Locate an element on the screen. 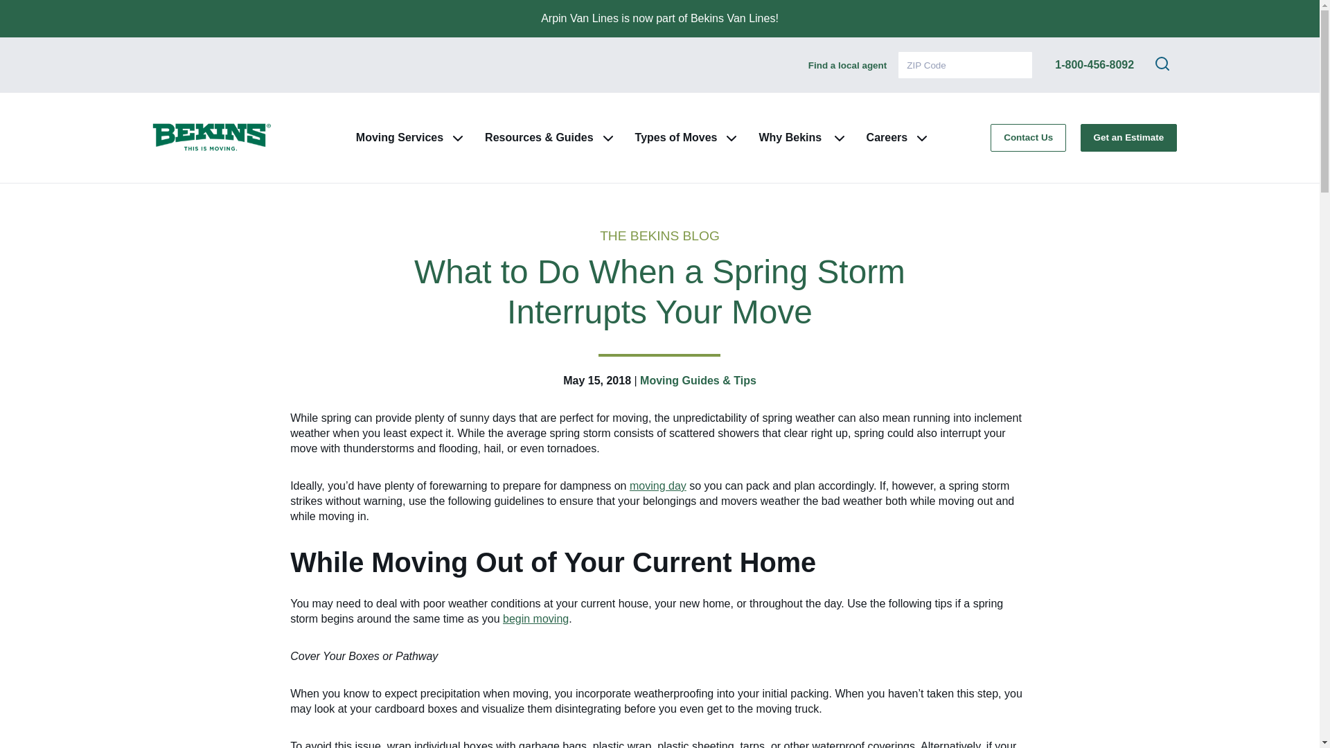  Types of Moves is located at coordinates (676, 137).